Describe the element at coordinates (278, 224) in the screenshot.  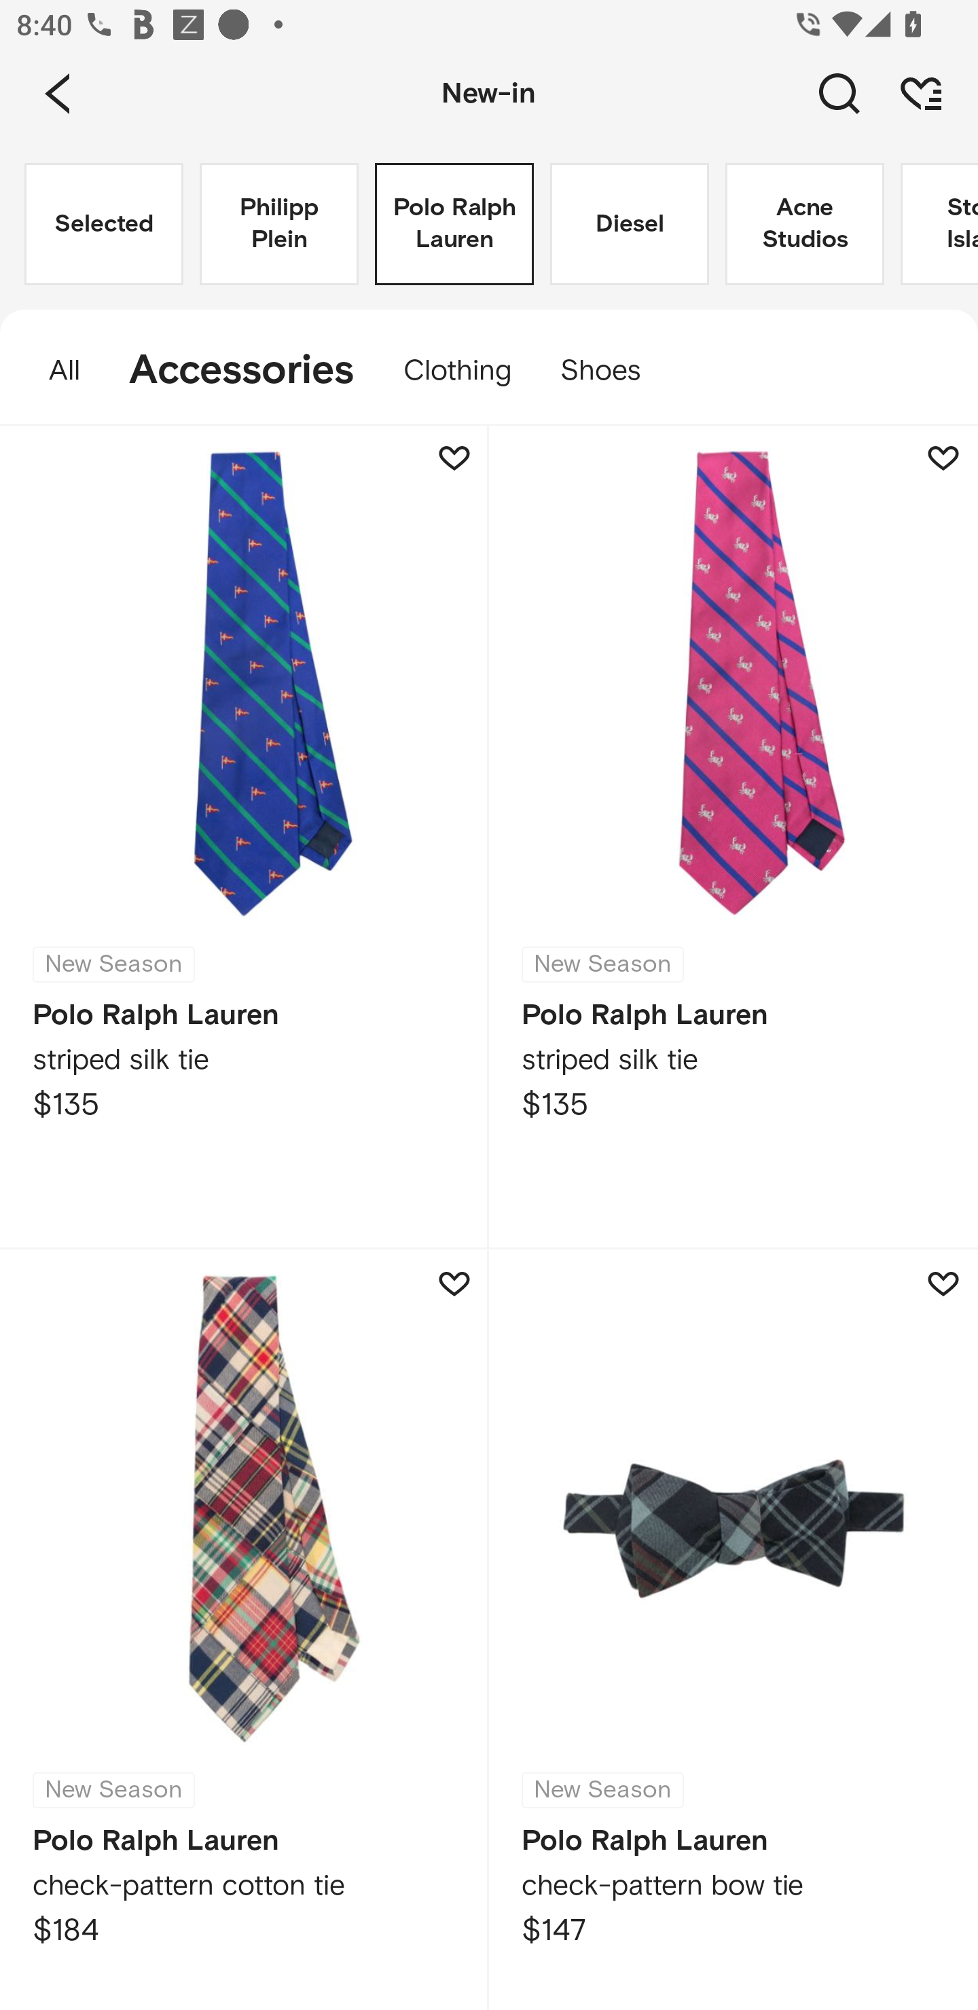
I see `Philipp Plein` at that location.